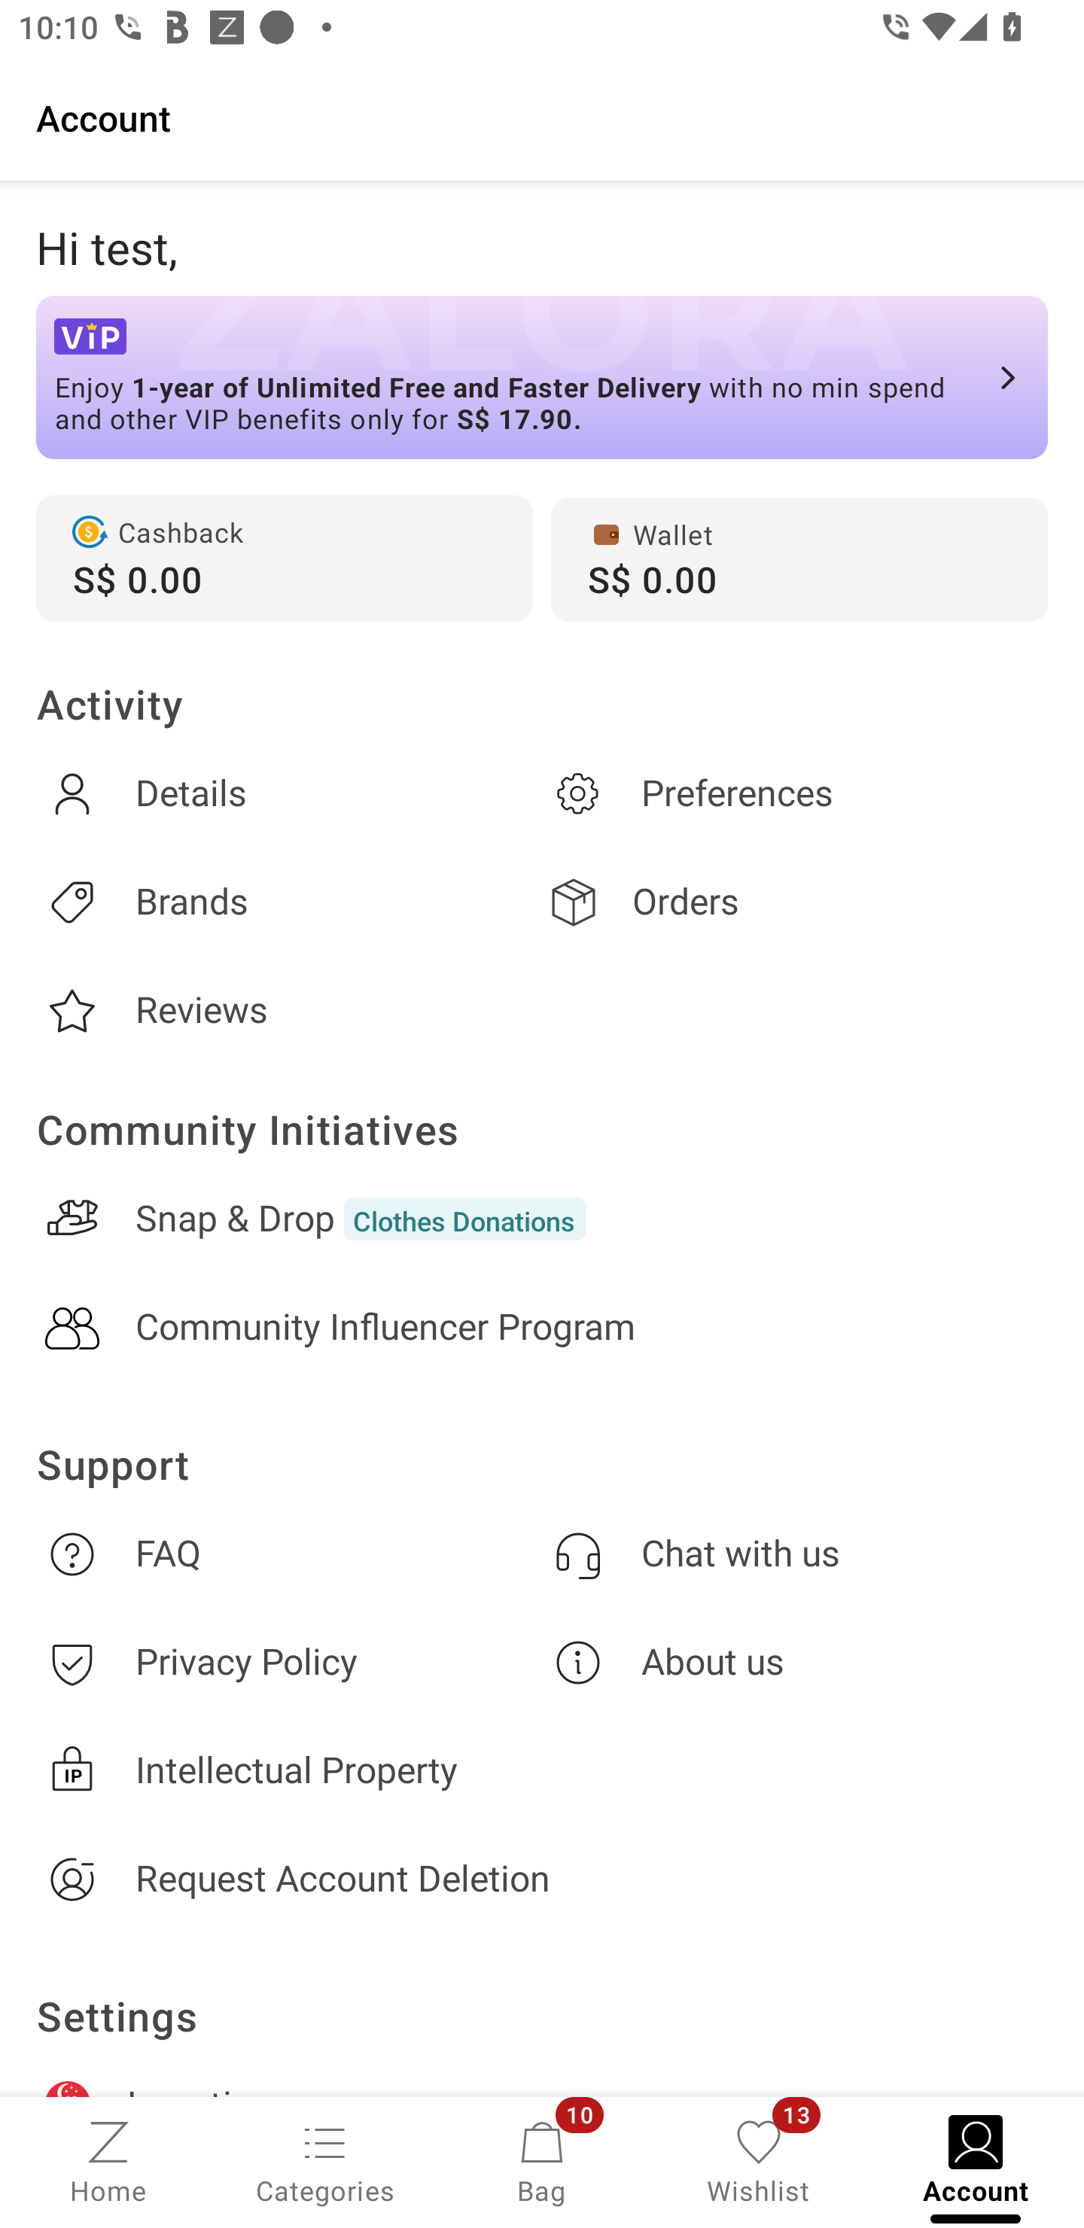  I want to click on Categories, so click(325, 2160).